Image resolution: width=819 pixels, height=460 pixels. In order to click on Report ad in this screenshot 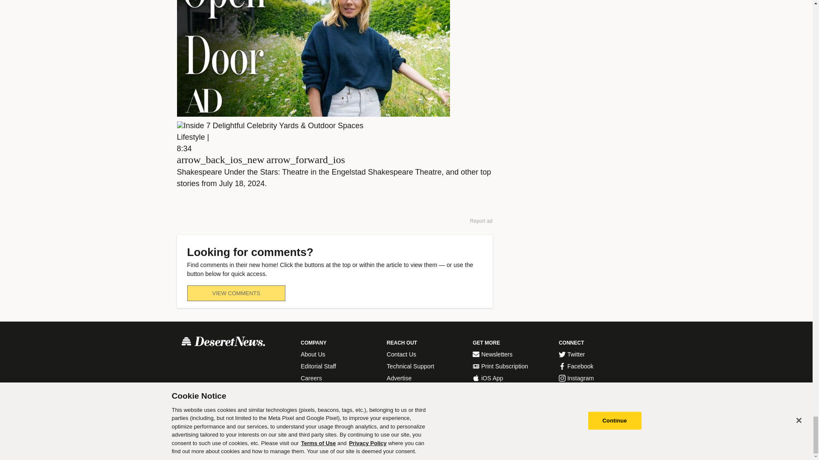, I will do `click(481, 221)`.